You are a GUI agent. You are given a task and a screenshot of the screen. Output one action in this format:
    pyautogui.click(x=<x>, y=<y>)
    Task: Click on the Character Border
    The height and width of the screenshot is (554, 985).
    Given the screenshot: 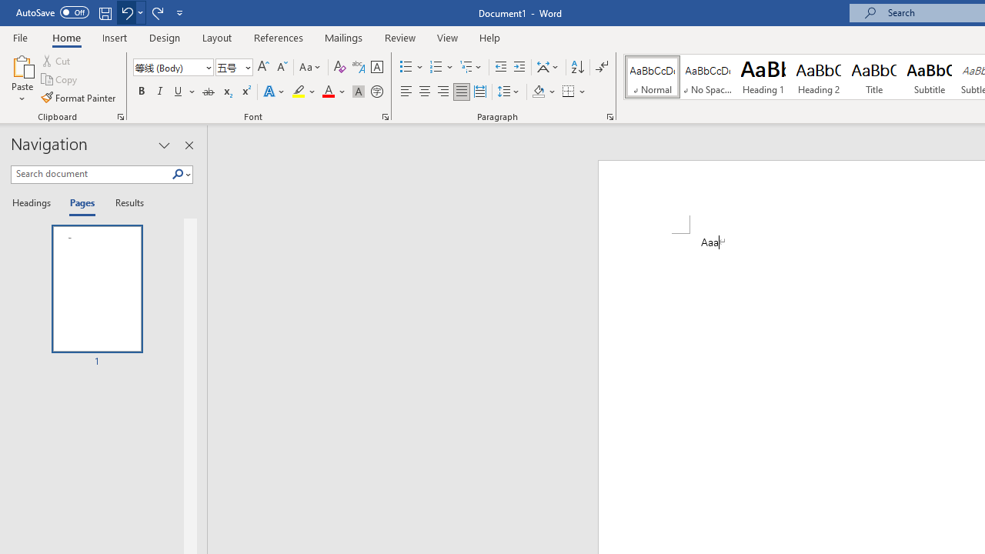 What is the action you would take?
    pyautogui.click(x=376, y=68)
    